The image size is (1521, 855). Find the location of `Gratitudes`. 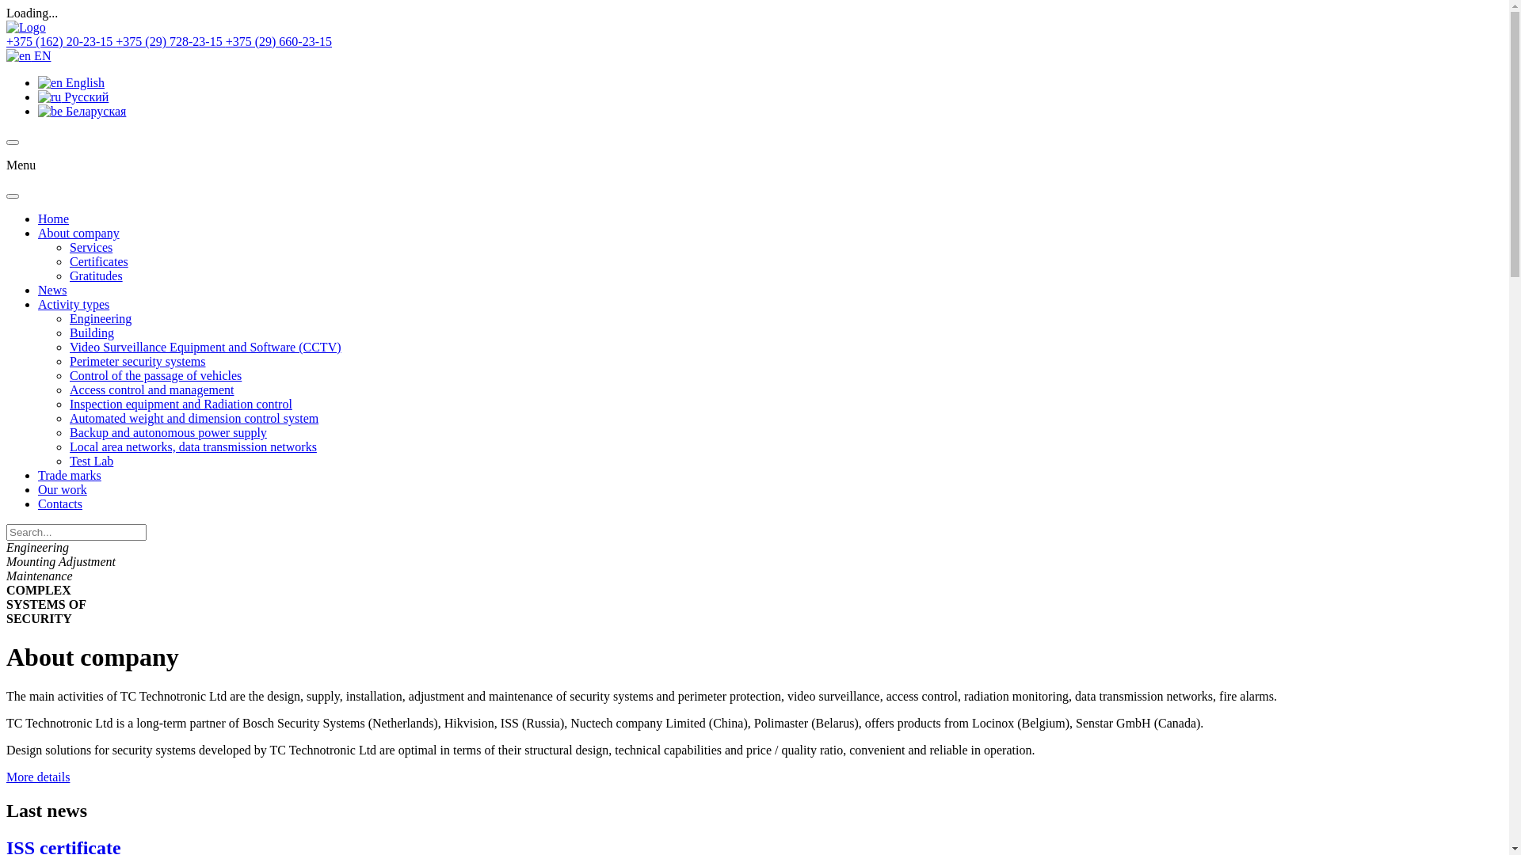

Gratitudes is located at coordinates (97, 275).